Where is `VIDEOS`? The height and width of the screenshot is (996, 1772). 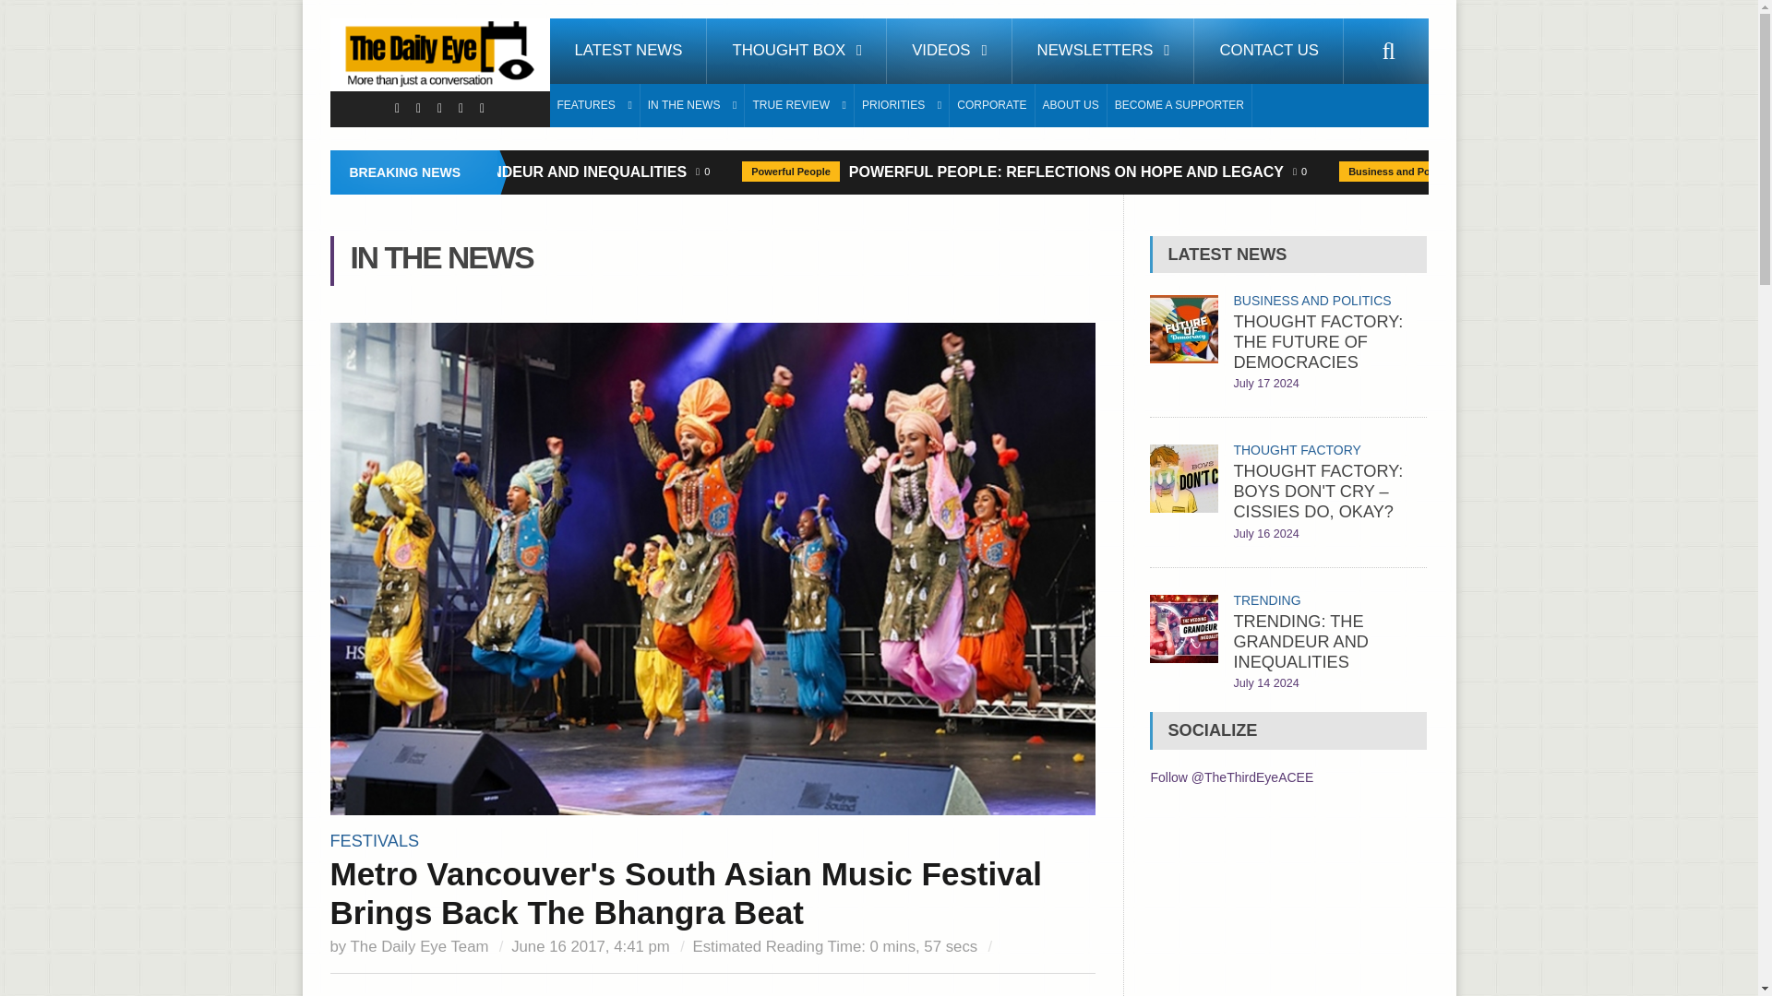
VIDEOS is located at coordinates (949, 51).